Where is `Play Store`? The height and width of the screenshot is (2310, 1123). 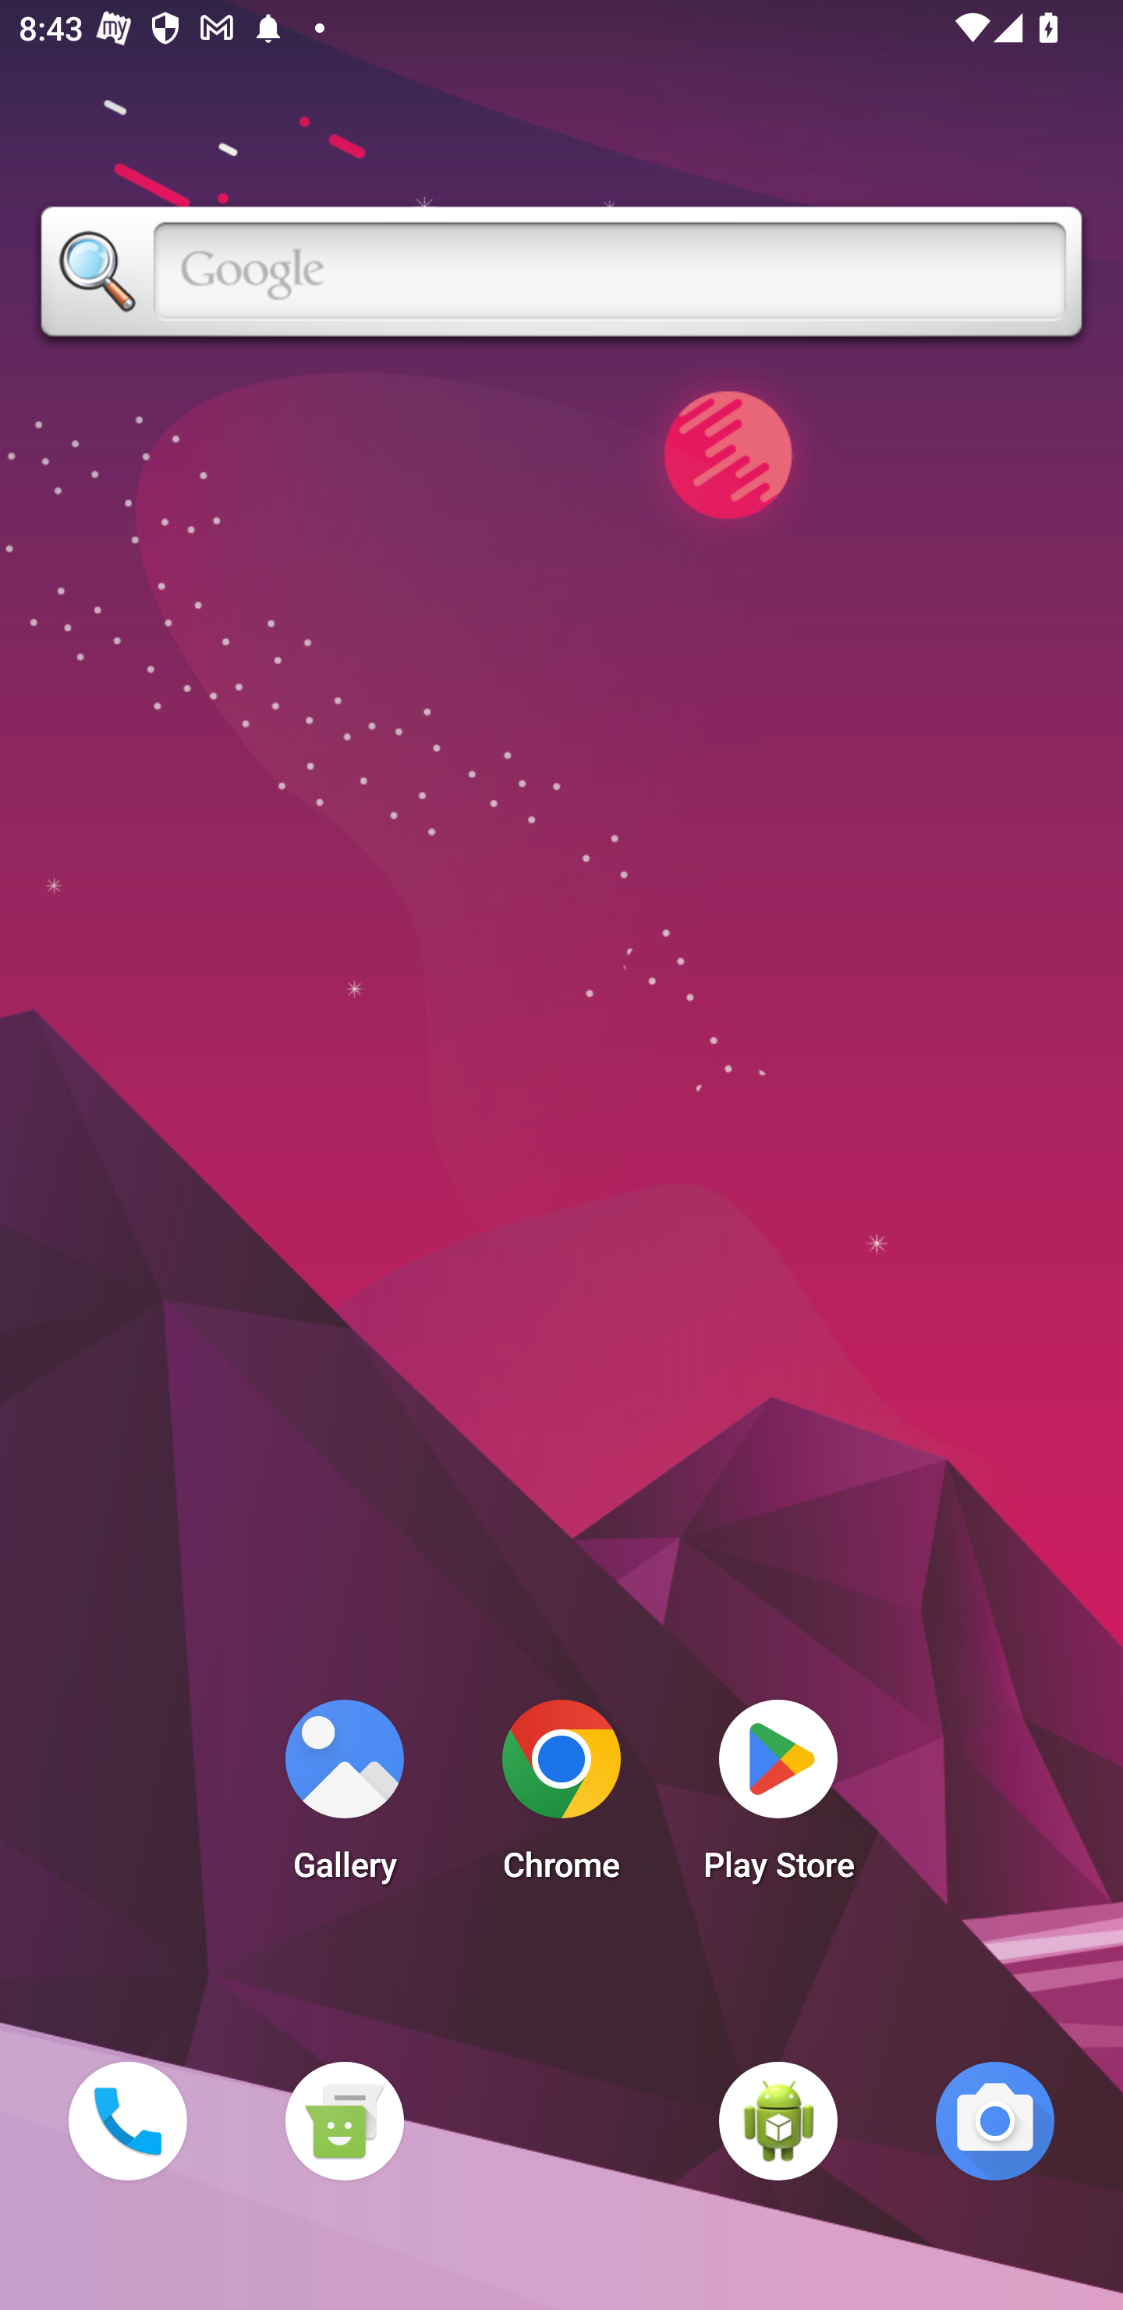 Play Store is located at coordinates (778, 1798).